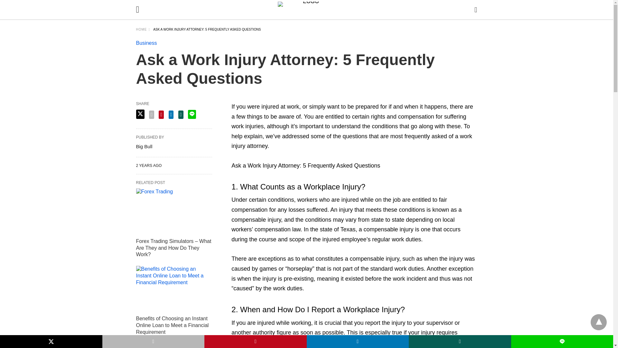 This screenshot has width=618, height=348. What do you see at coordinates (308, 10) in the screenshot?
I see `Business Timenow` at bounding box center [308, 10].